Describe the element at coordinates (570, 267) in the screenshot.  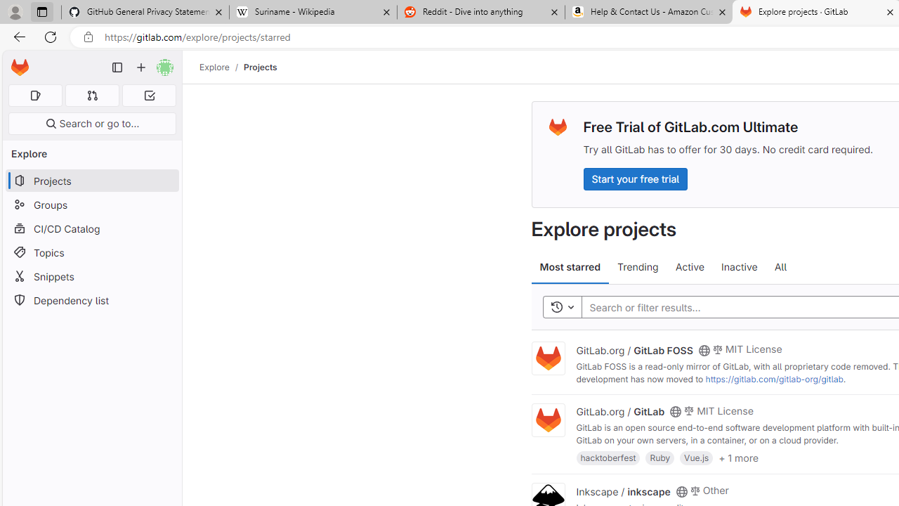
I see `Most starred` at that location.